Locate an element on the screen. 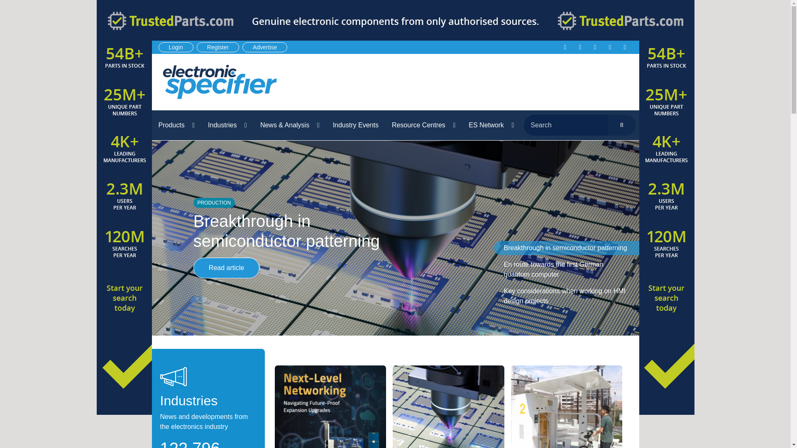 This screenshot has height=448, width=797. Products is located at coordinates (177, 125).